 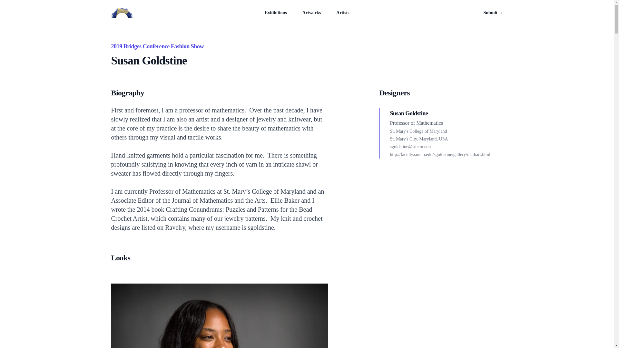 I want to click on Artworks, so click(x=312, y=13).